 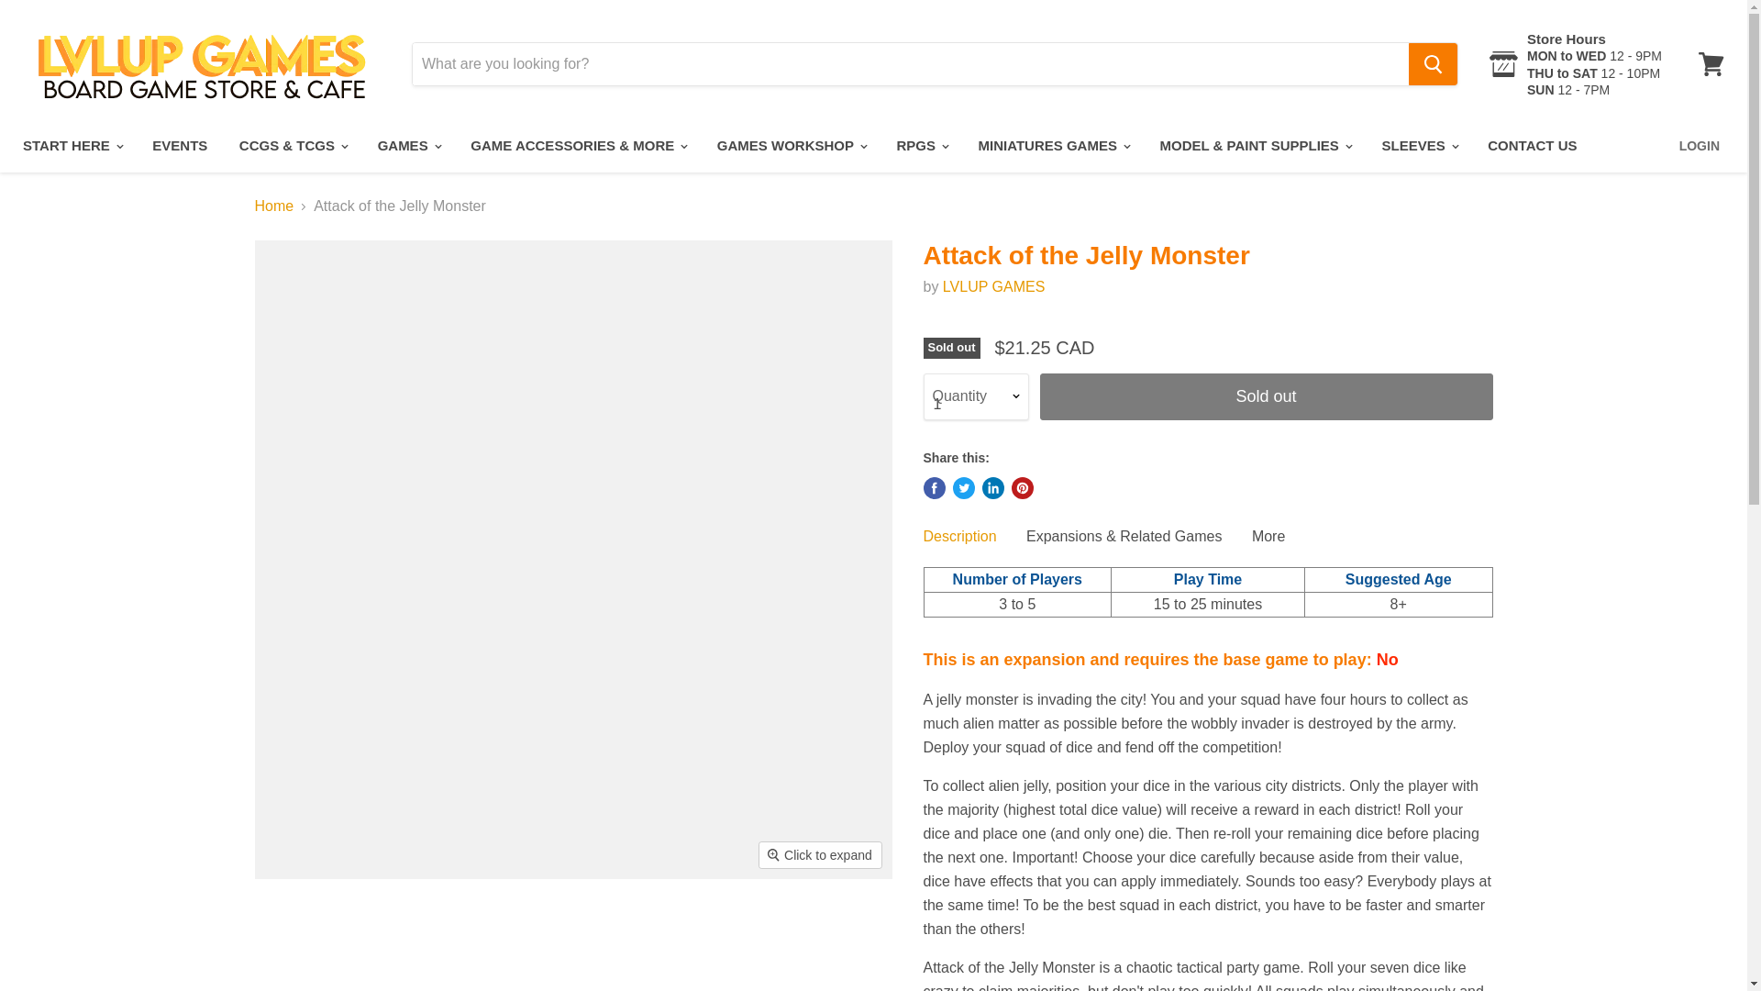 I want to click on GAMES, so click(x=408, y=146).